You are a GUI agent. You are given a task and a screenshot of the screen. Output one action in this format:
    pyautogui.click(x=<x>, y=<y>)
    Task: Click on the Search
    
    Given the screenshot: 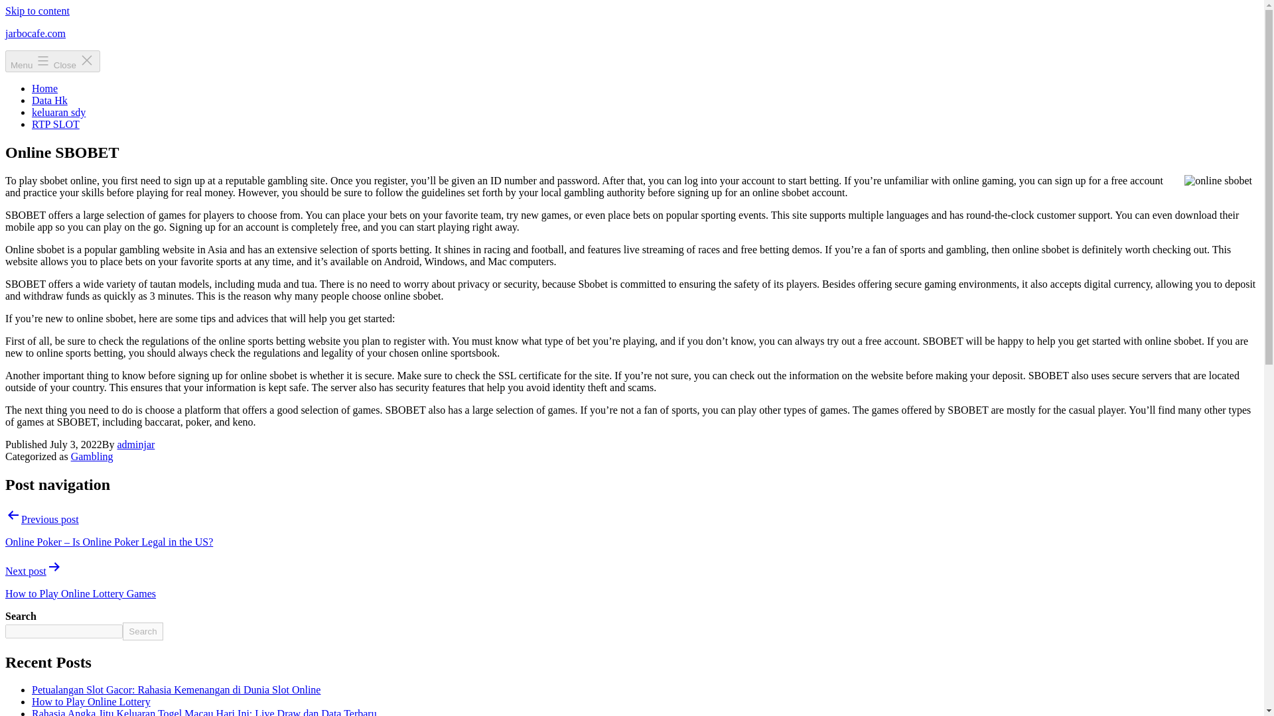 What is the action you would take?
    pyautogui.click(x=142, y=631)
    